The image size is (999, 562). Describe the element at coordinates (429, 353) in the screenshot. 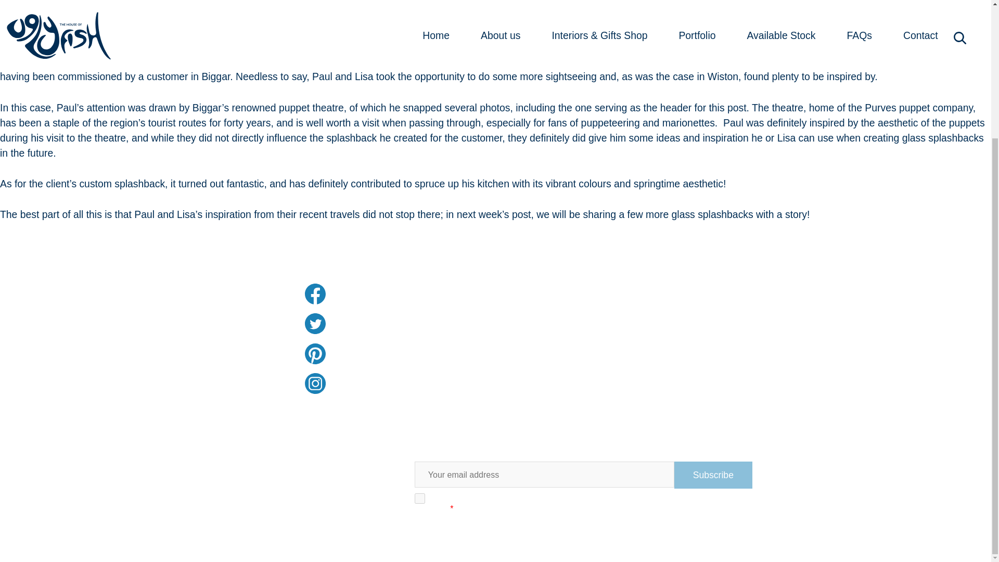

I see `Pin us on Pinterest` at that location.